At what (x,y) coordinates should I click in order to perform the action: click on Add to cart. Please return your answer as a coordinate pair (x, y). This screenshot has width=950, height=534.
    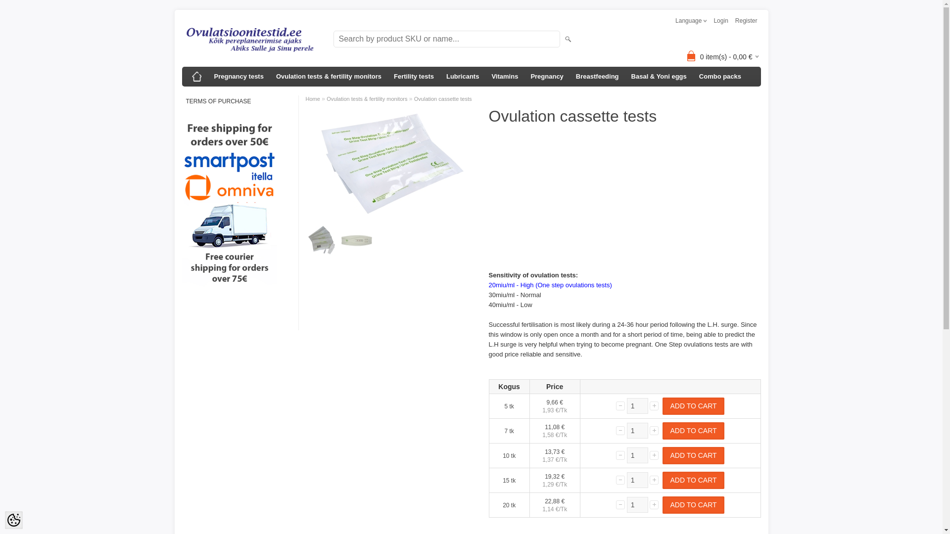
    Looking at the image, I should click on (693, 406).